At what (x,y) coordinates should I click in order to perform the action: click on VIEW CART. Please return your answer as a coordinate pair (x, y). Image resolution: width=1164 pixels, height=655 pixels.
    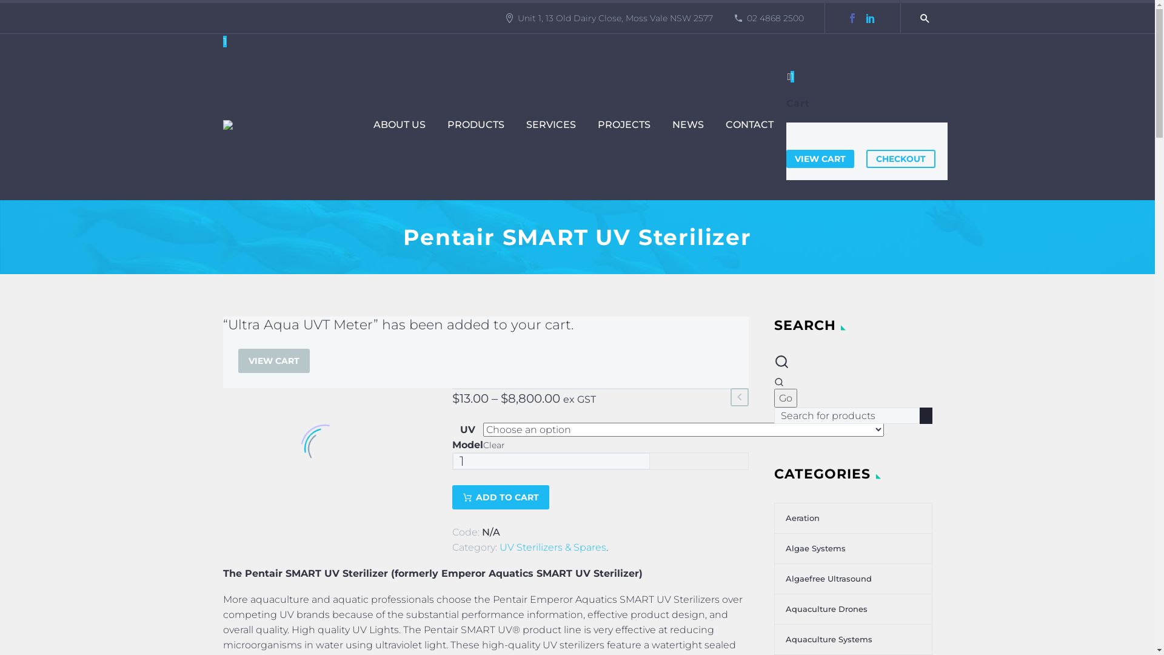
    Looking at the image, I should click on (273, 361).